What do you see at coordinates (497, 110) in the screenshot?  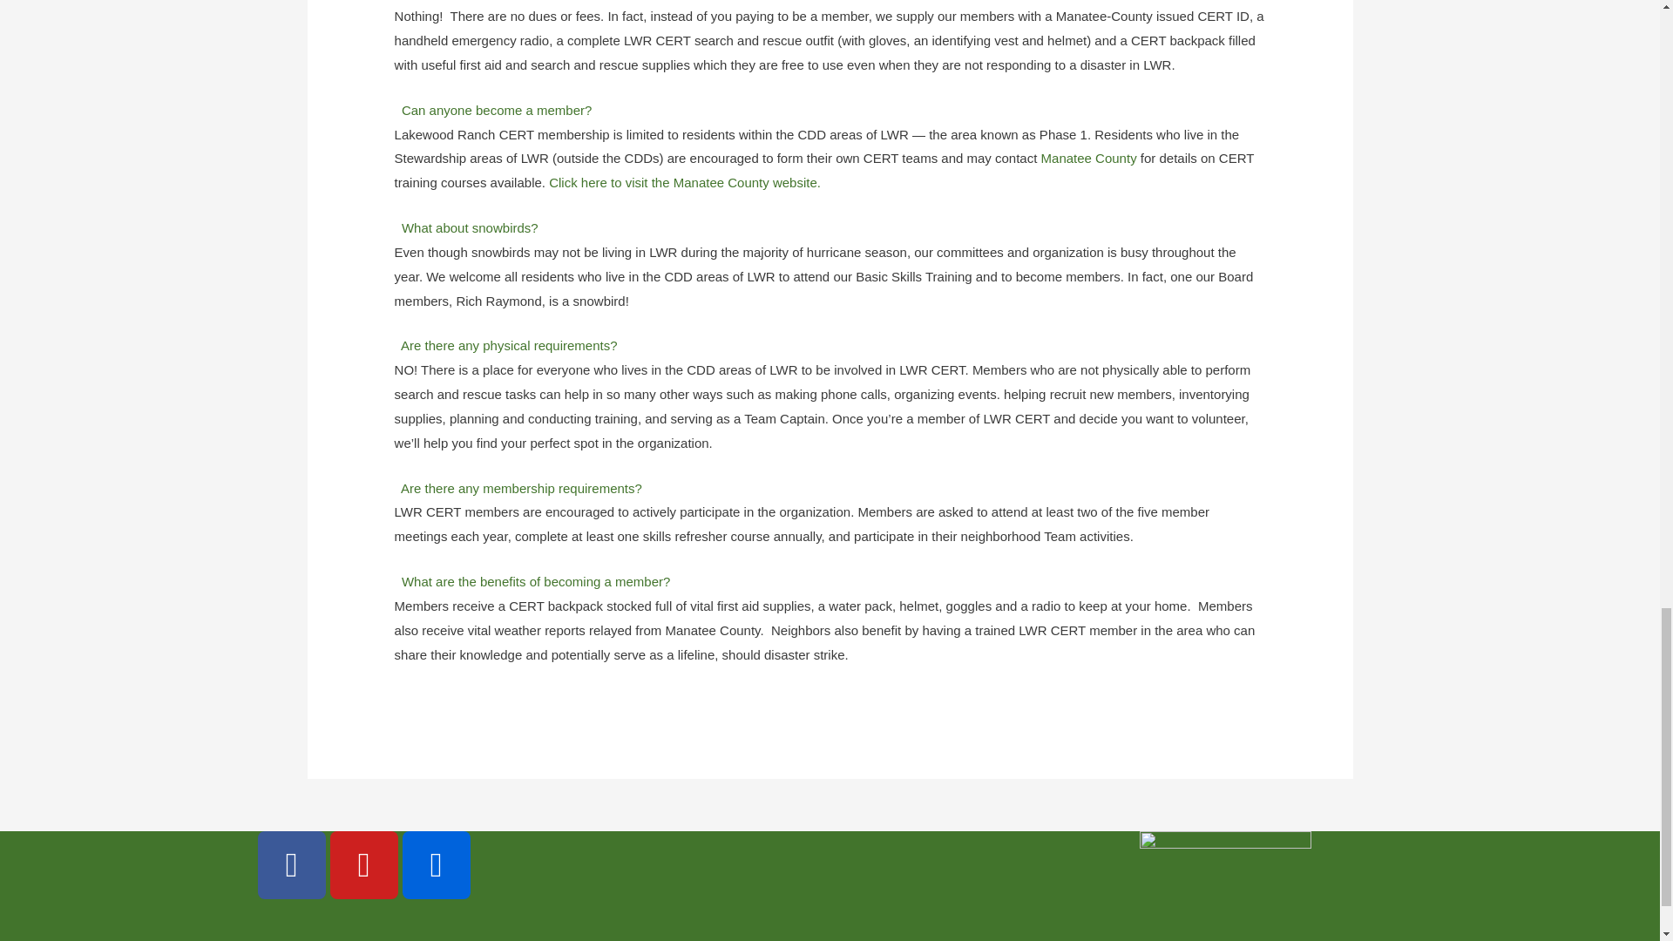 I see `Can anyone become a member?` at bounding box center [497, 110].